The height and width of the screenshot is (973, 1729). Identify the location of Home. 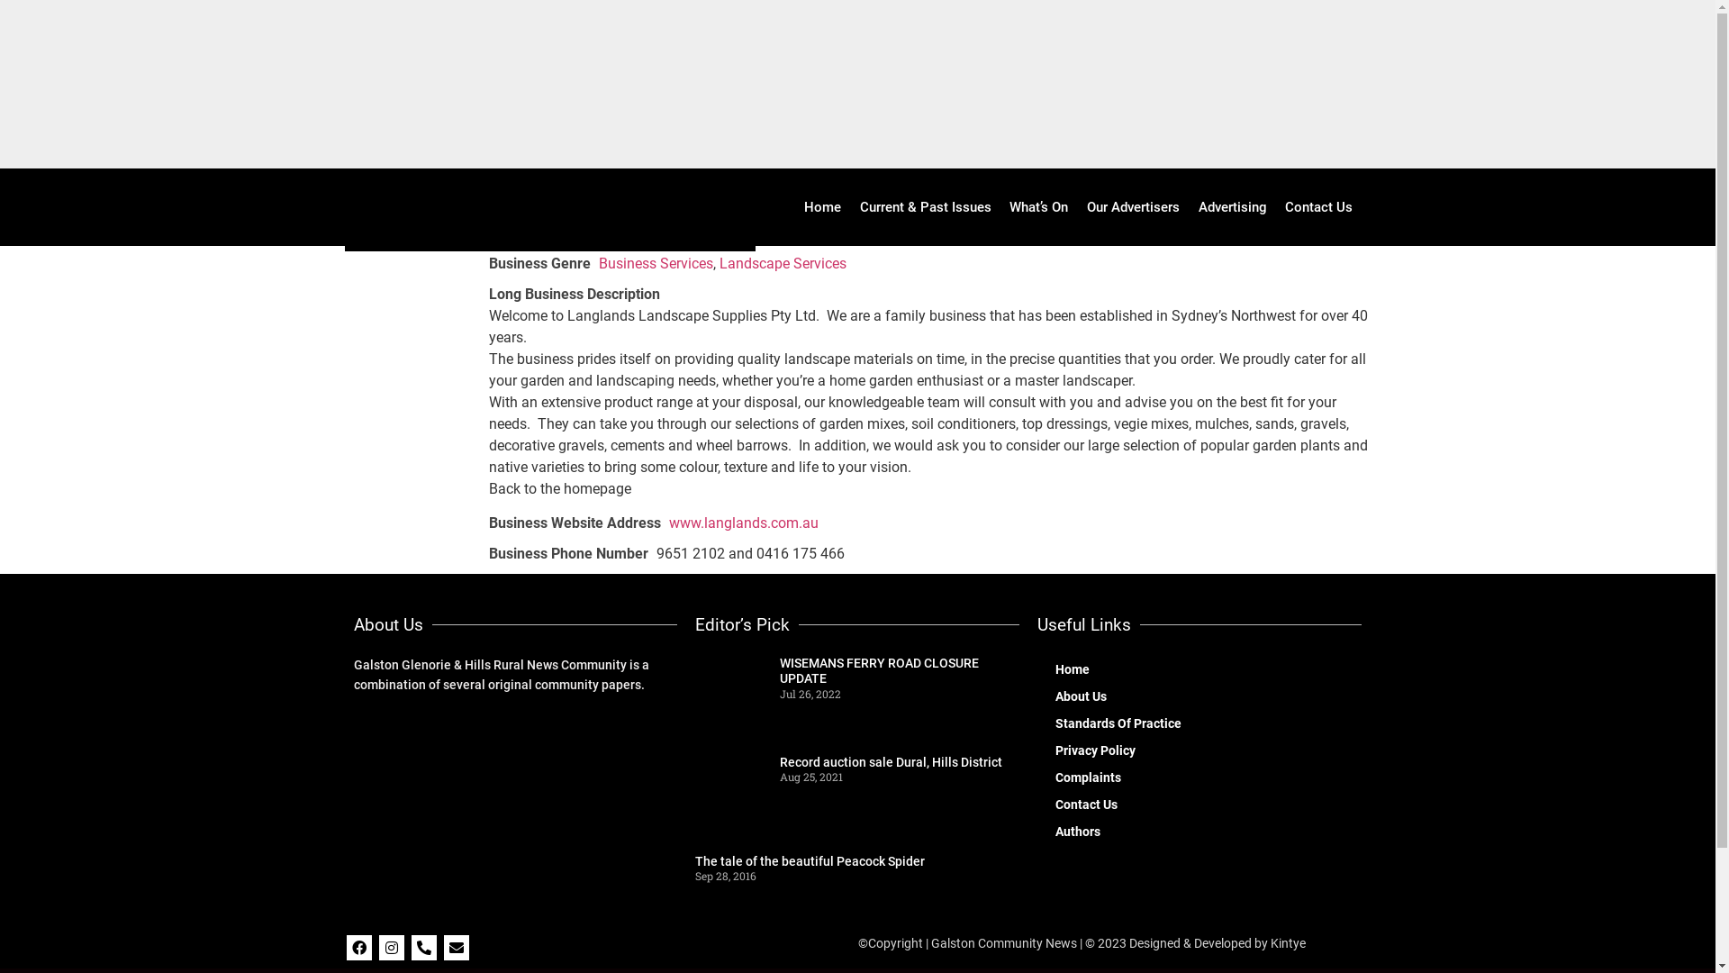
(1199, 669).